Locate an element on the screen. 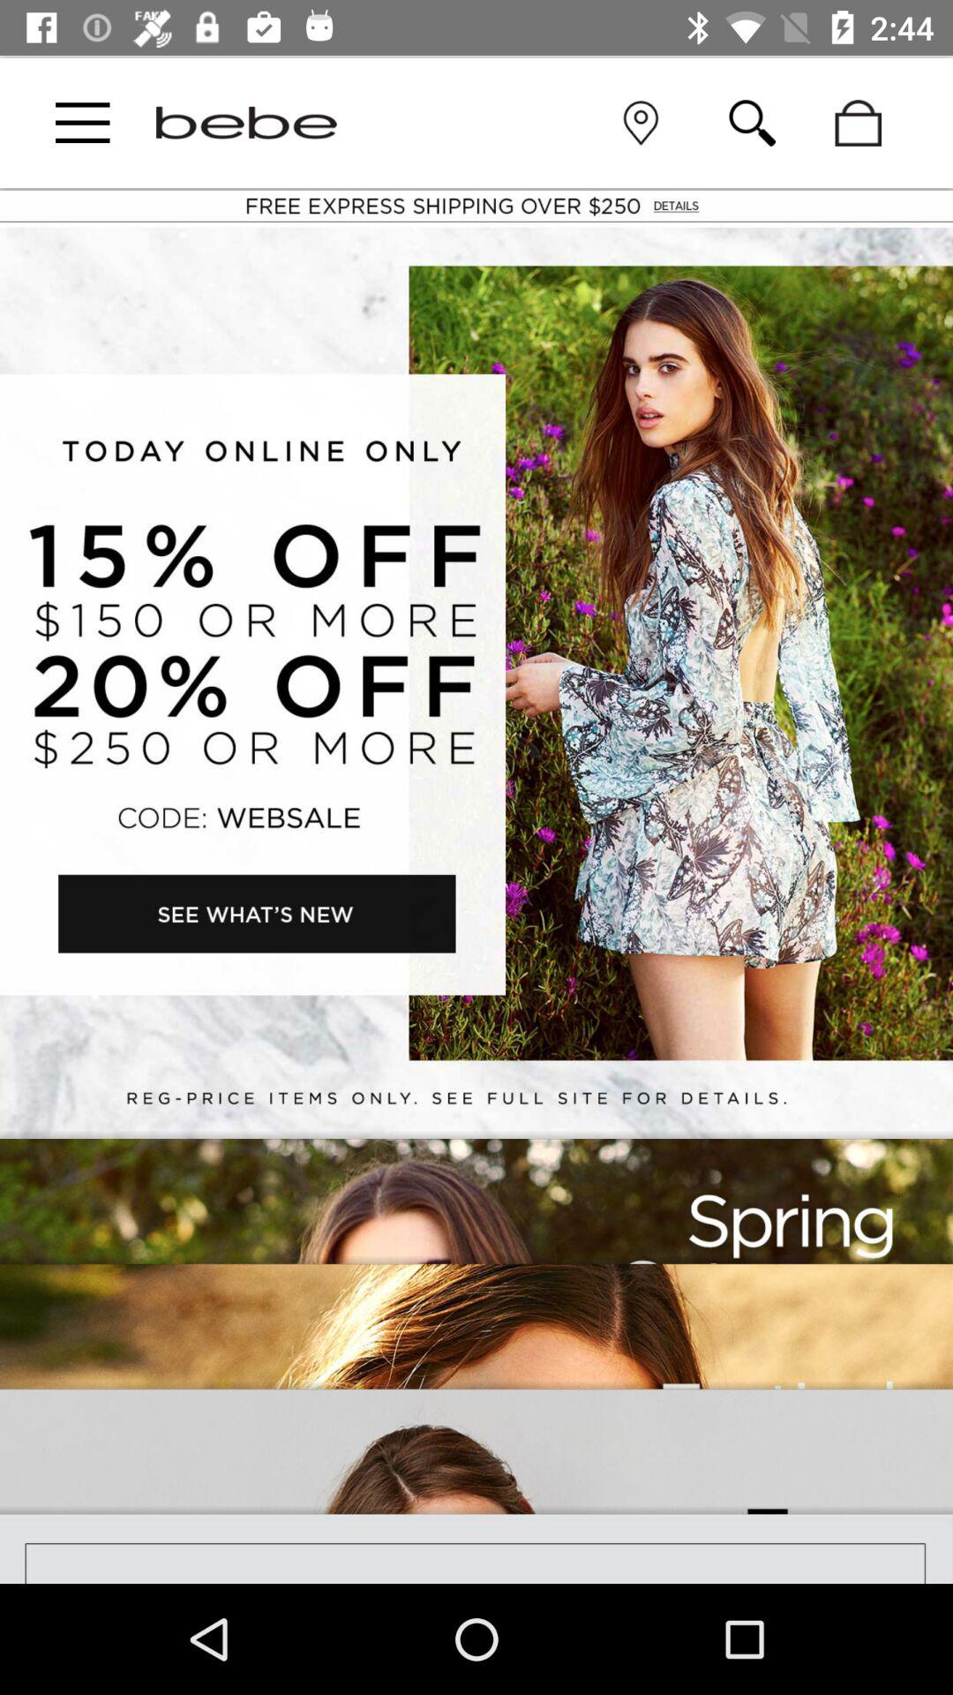  open app menu is located at coordinates (83, 123).